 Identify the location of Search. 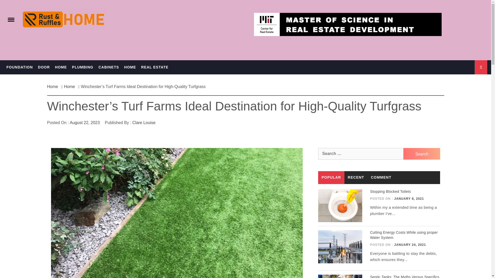
(422, 153).